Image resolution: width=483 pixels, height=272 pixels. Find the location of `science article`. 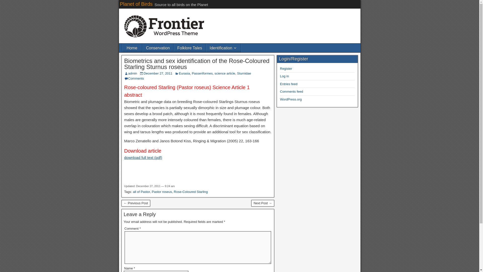

science article is located at coordinates (225, 74).